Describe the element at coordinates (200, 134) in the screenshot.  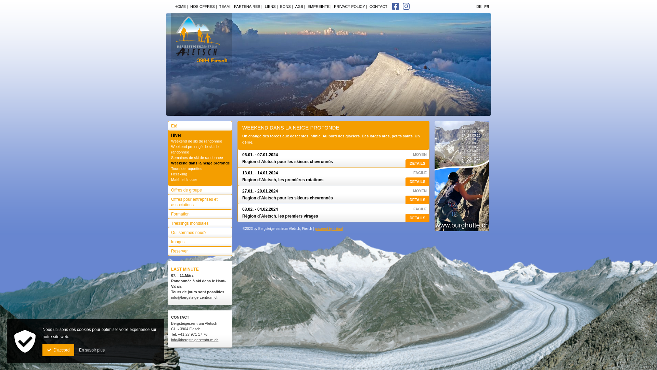
I see `Hiver` at that location.